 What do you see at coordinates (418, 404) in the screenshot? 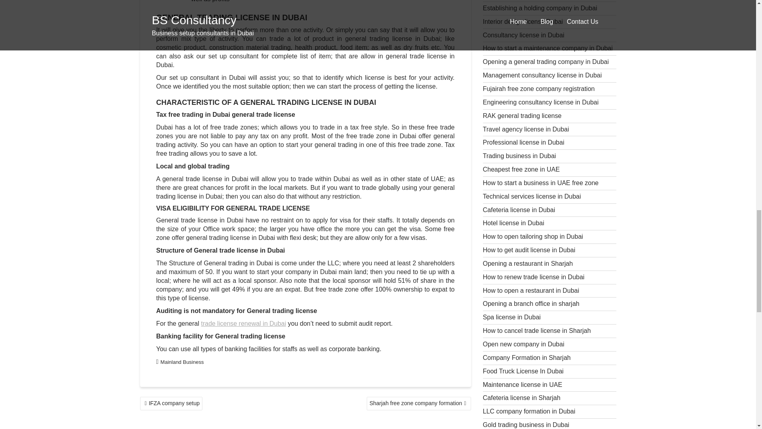
I see `Sharjah free zone company formation` at bounding box center [418, 404].